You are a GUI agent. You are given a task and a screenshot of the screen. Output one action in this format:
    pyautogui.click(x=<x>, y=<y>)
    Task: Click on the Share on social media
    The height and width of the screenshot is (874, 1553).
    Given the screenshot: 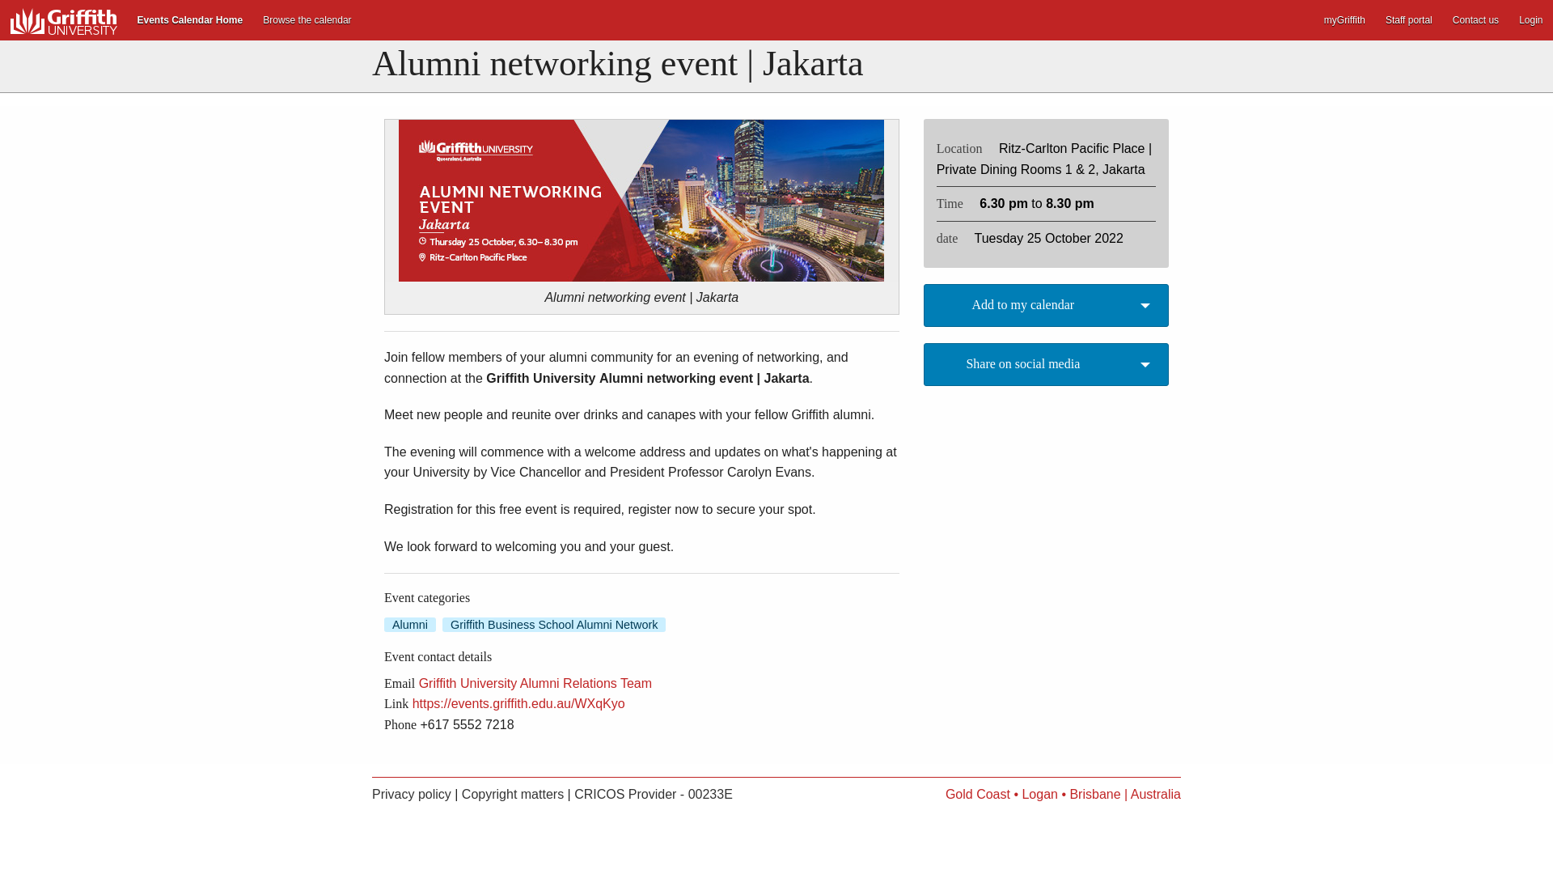 What is the action you would take?
    pyautogui.click(x=1047, y=364)
    